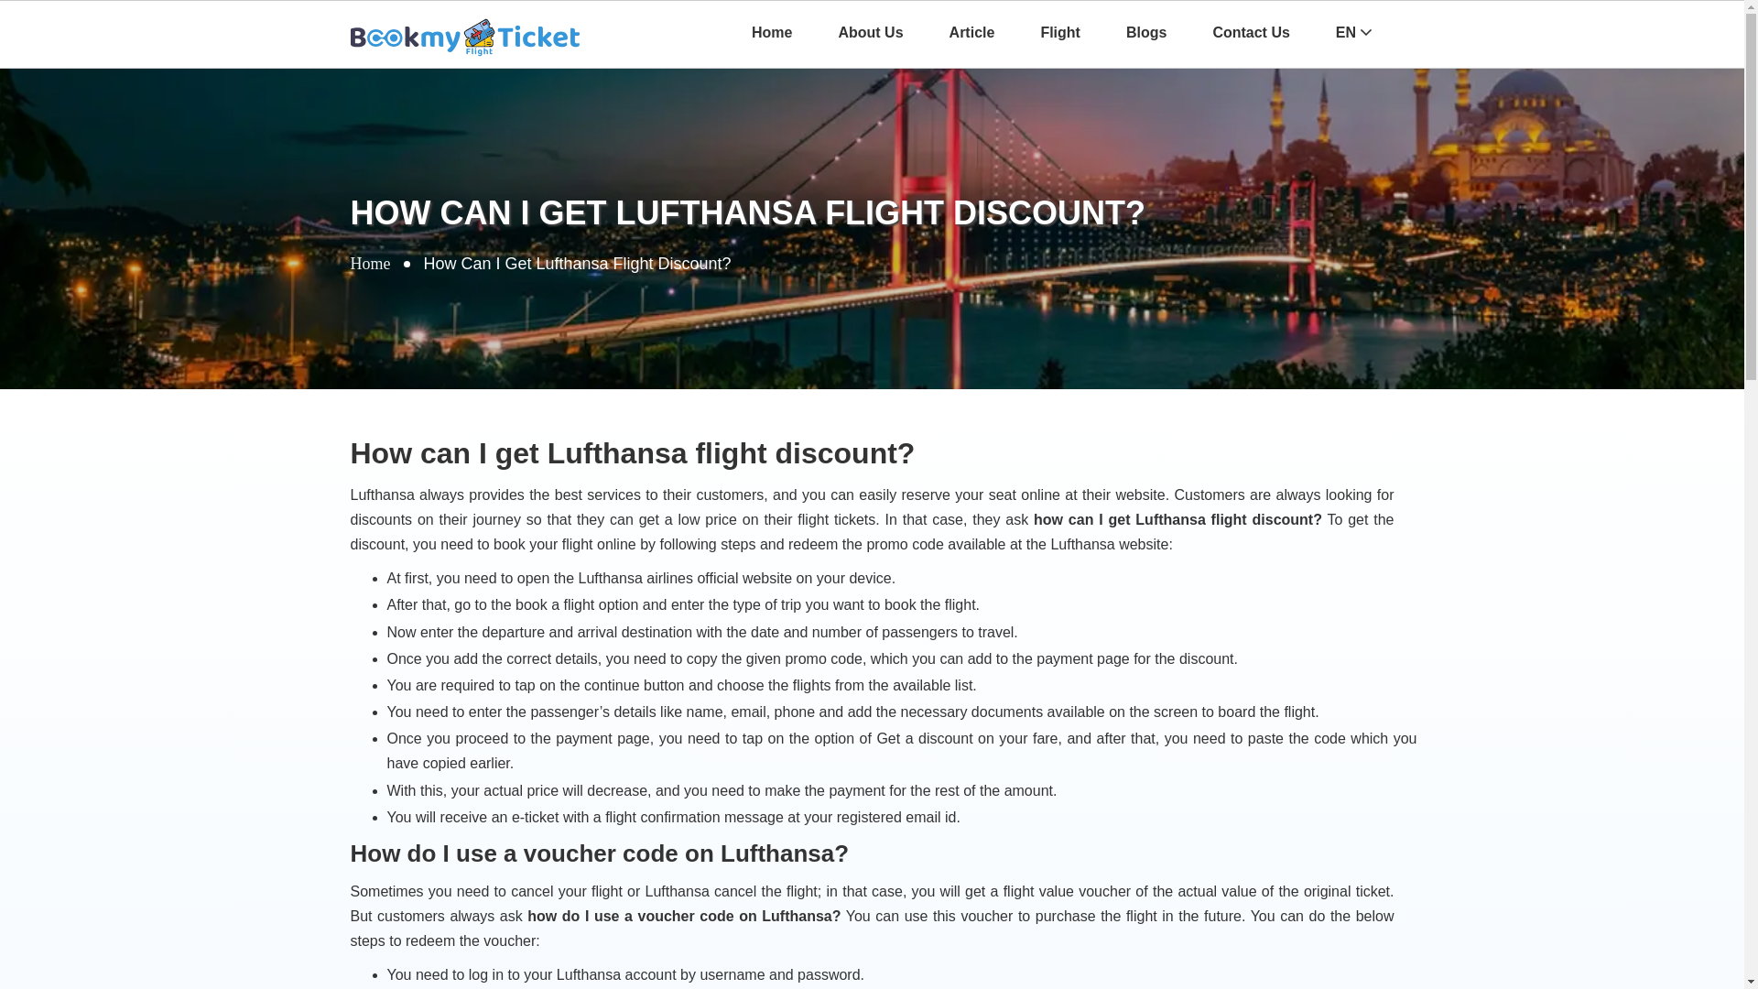 This screenshot has width=1758, height=989. What do you see at coordinates (971, 33) in the screenshot?
I see `Article` at bounding box center [971, 33].